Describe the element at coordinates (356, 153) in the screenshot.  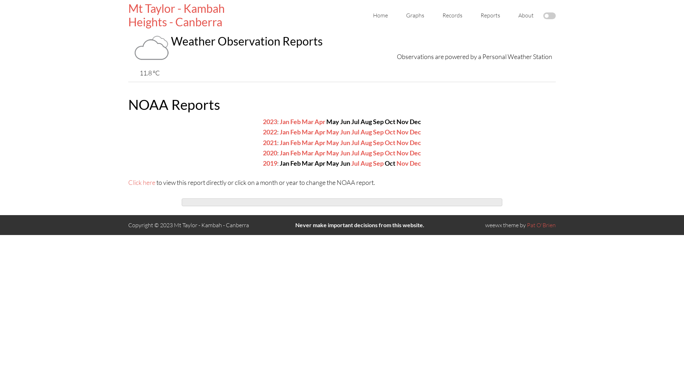
I see `Jul` at that location.